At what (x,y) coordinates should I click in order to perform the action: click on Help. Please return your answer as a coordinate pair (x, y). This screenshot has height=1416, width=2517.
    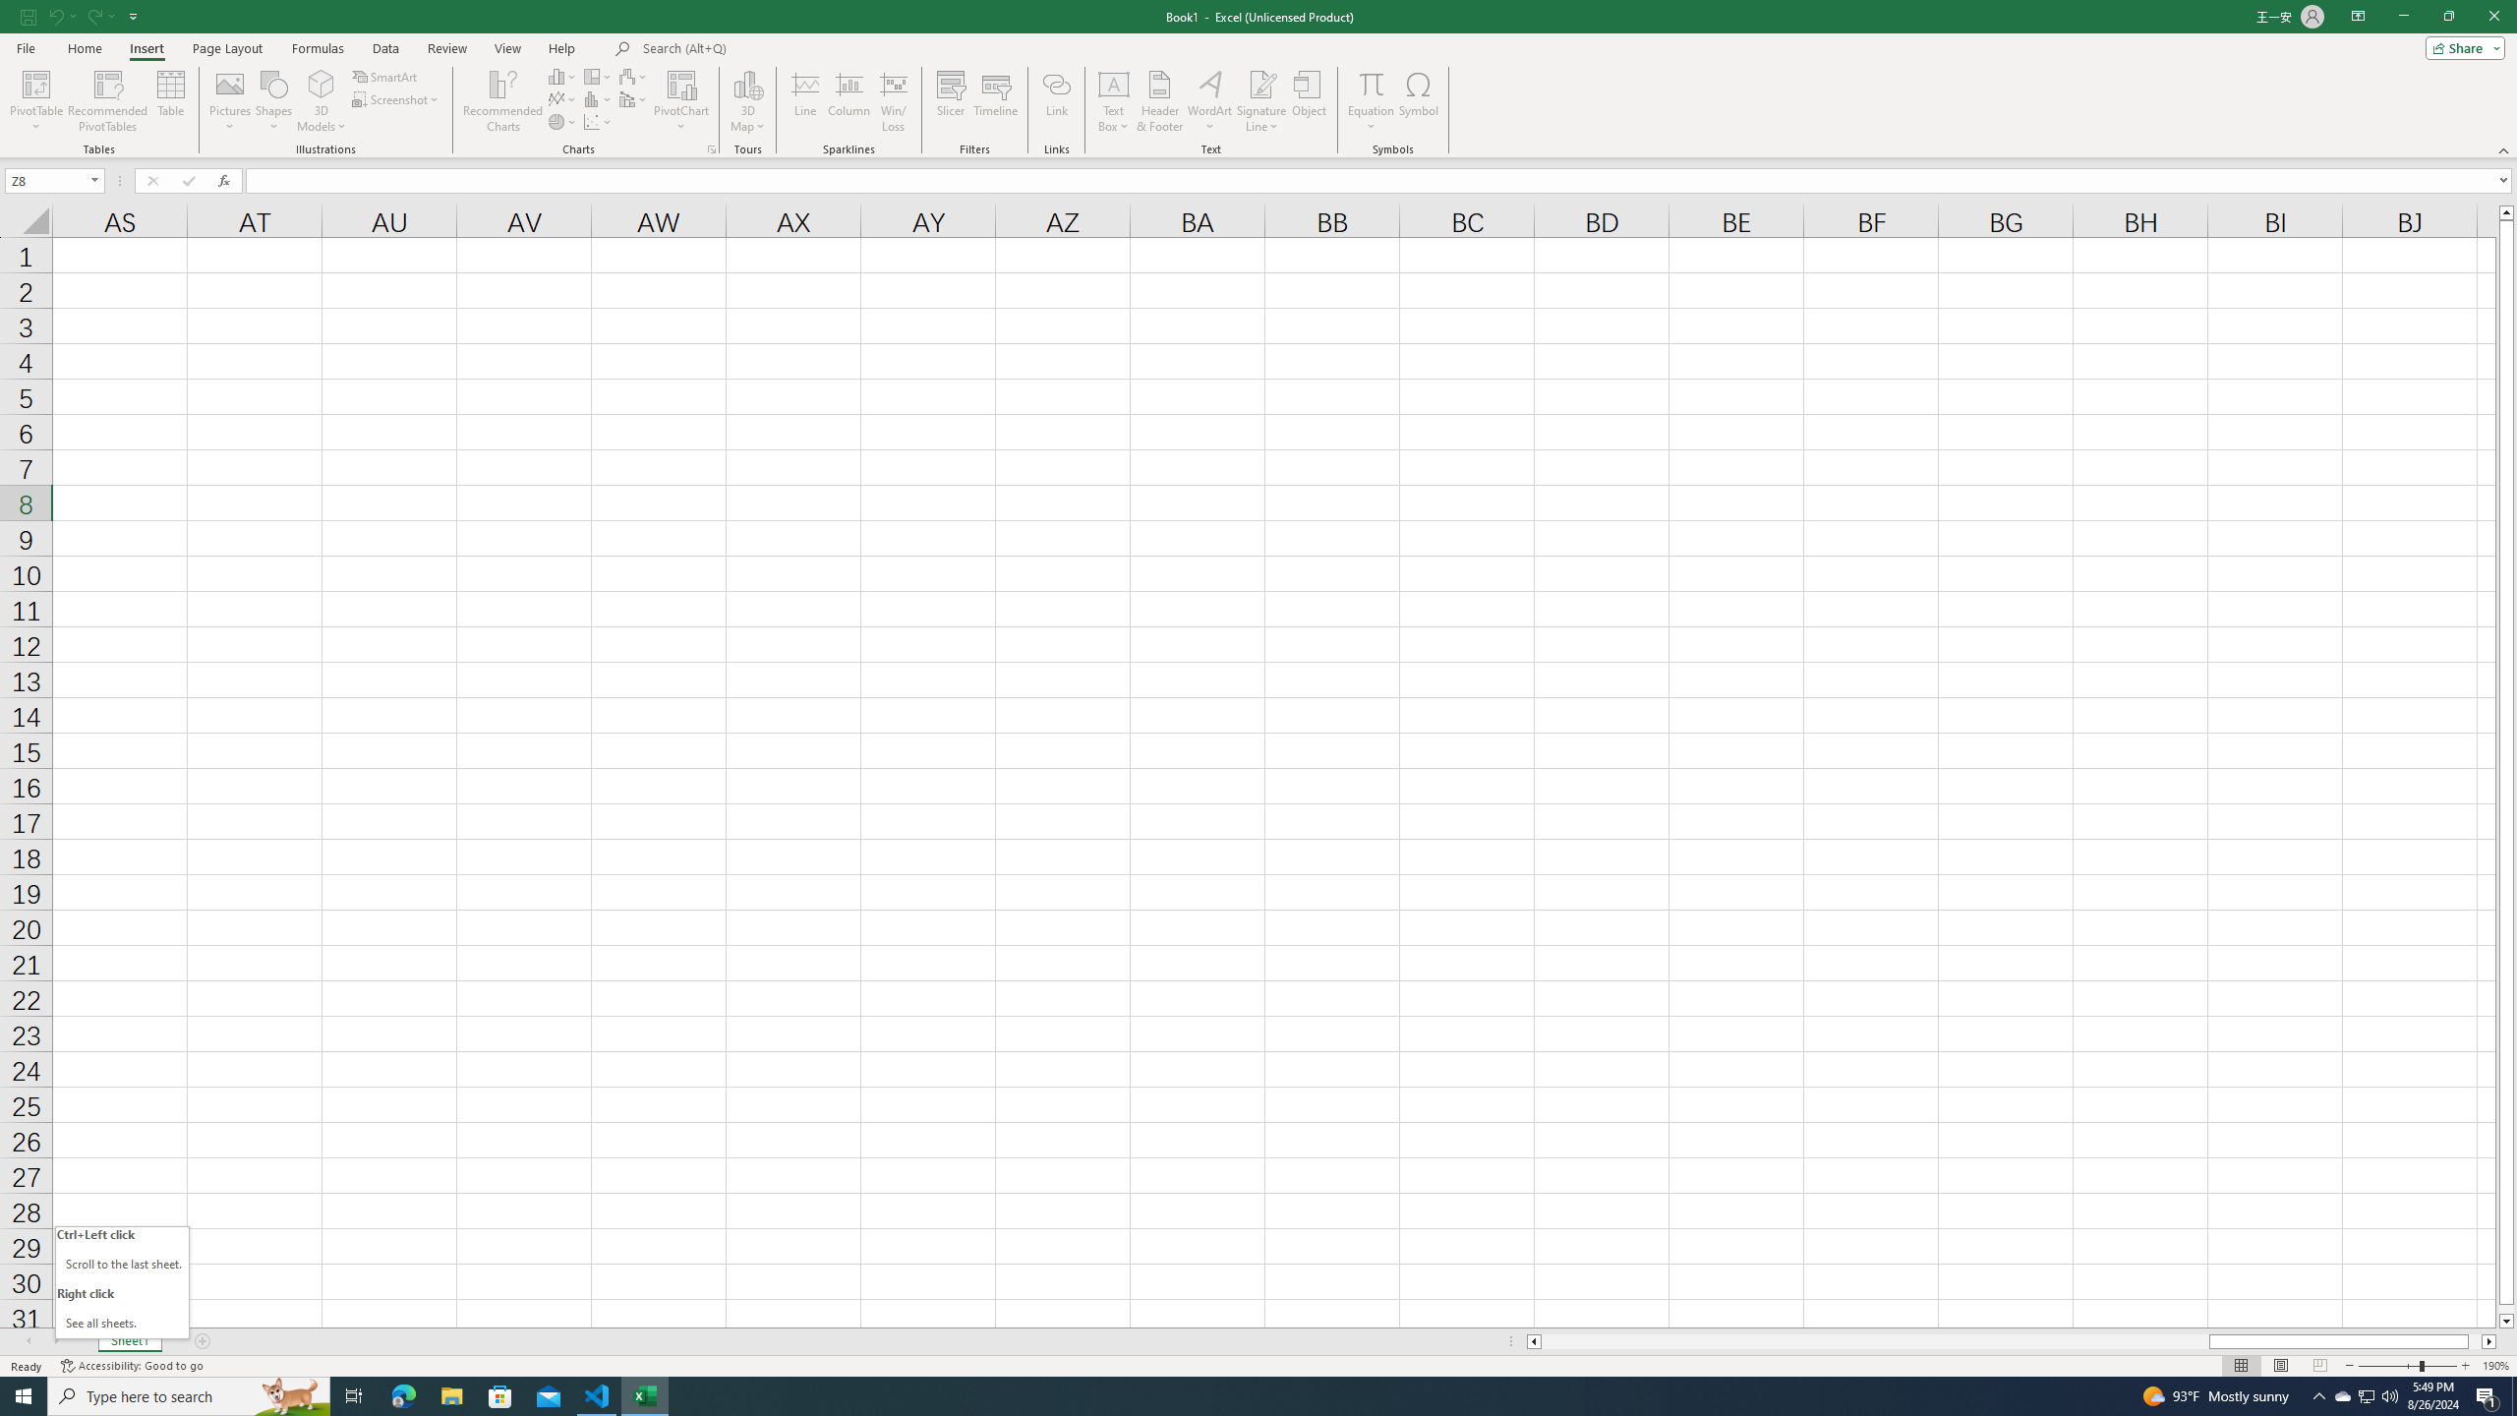
    Looking at the image, I should click on (562, 48).